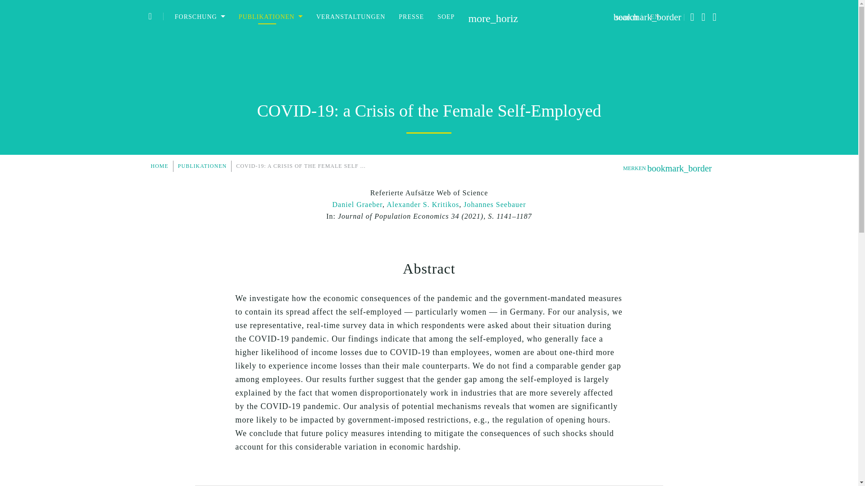 The height and width of the screenshot is (486, 865). Describe the element at coordinates (411, 17) in the screenshot. I see `PRESSE` at that location.